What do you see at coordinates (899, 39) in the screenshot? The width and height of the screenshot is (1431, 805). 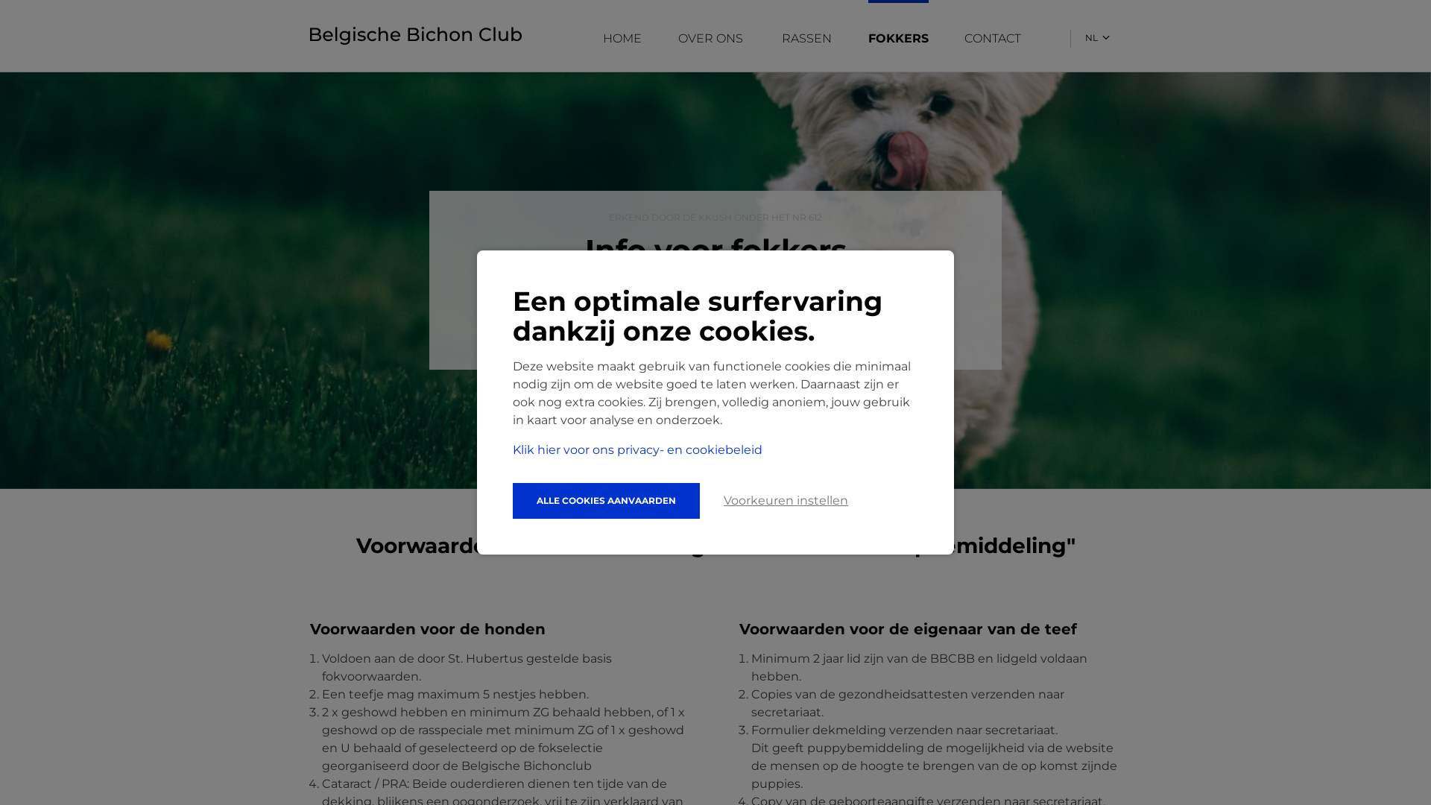 I see `FOKKERS` at bounding box center [899, 39].